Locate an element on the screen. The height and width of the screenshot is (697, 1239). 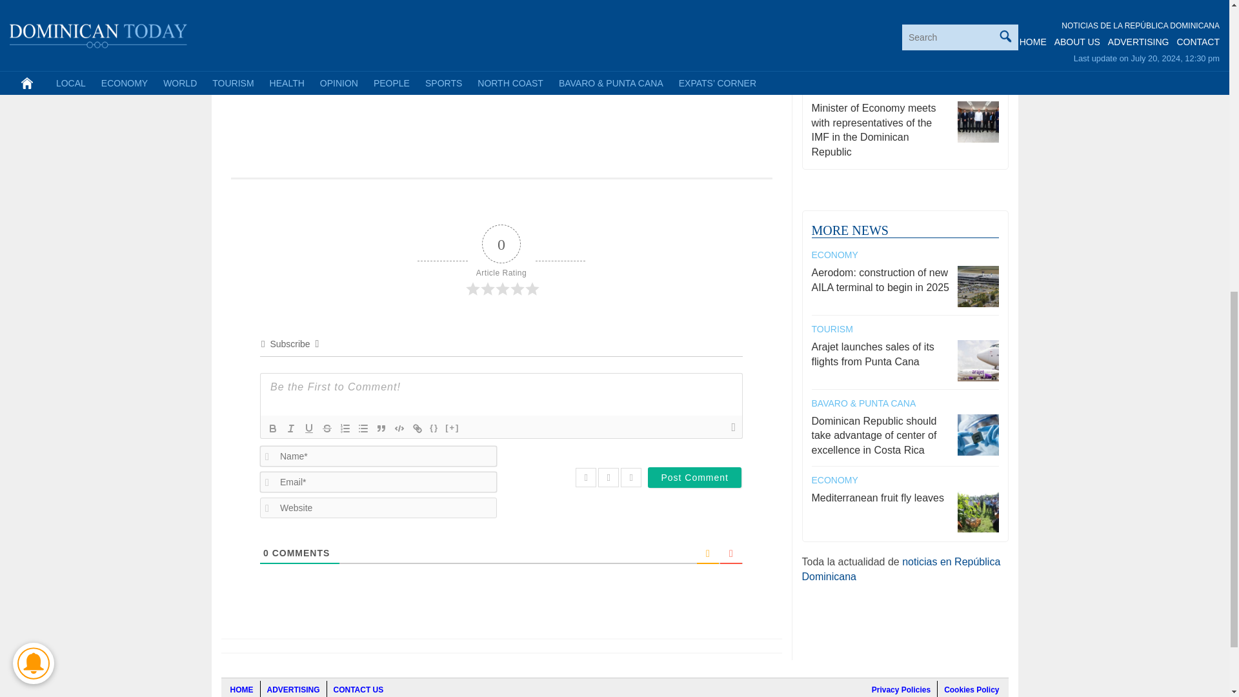
Link is located at coordinates (417, 429).